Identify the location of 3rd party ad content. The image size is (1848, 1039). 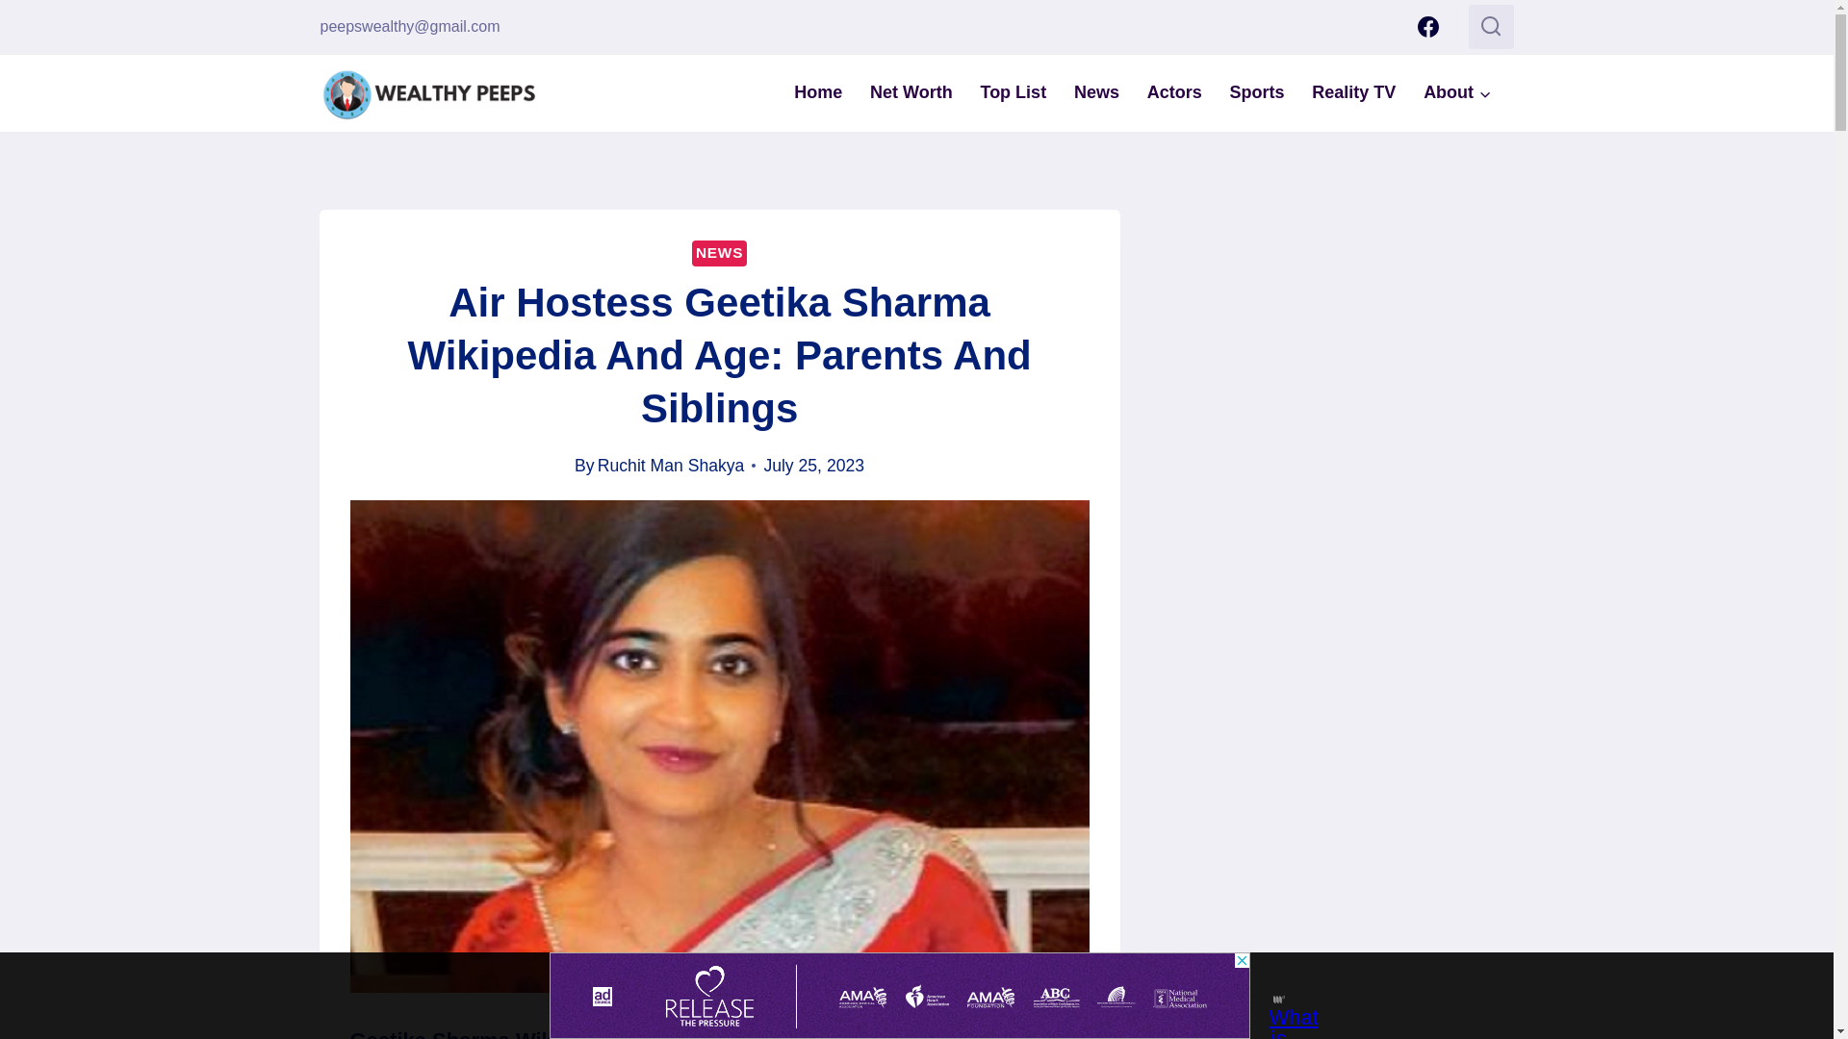
(899, 996).